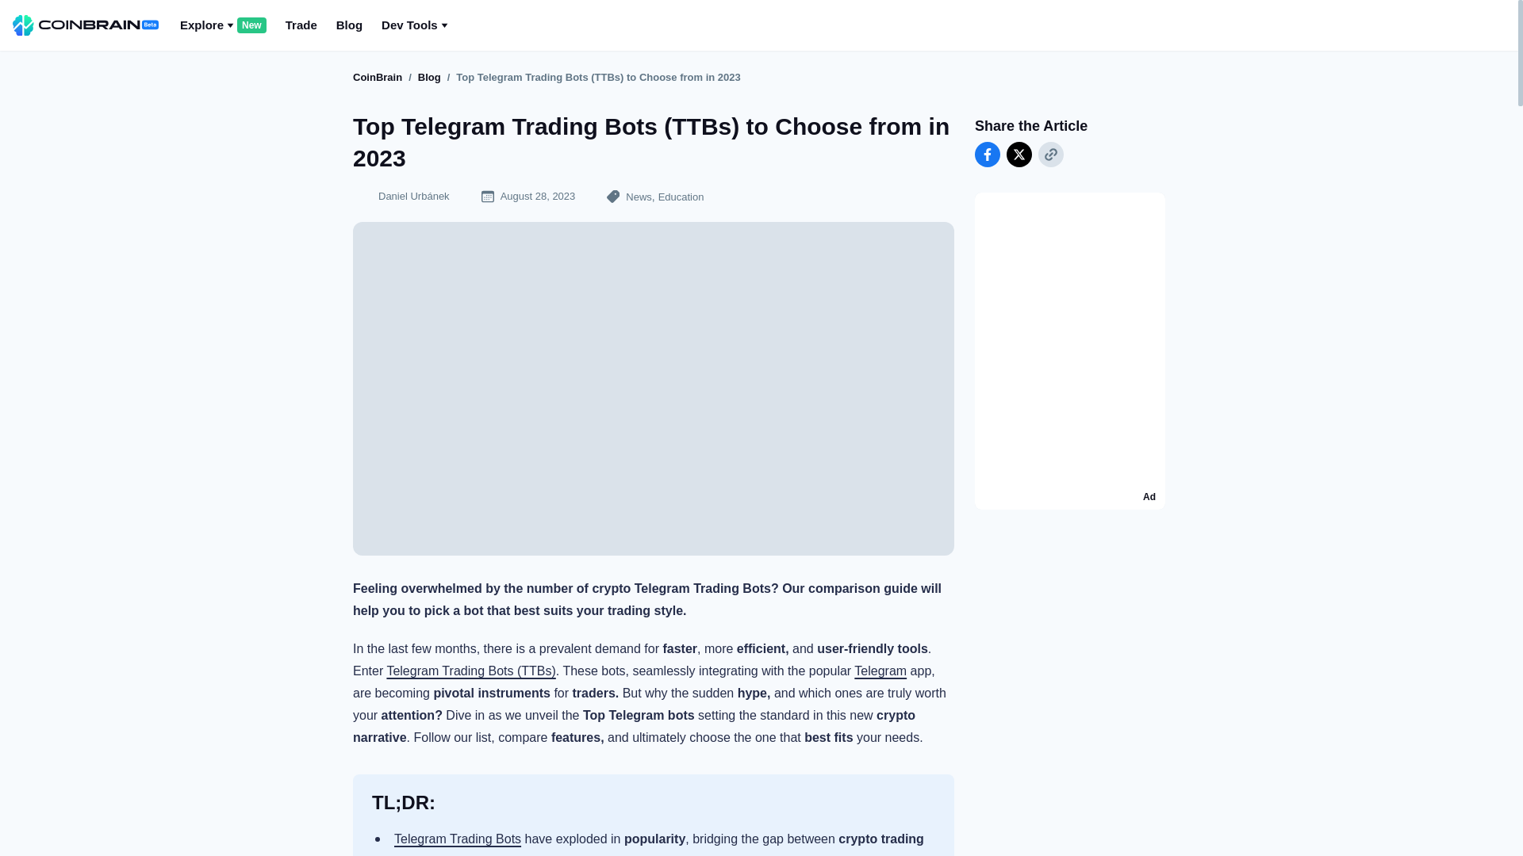 The image size is (1523, 856). Describe the element at coordinates (378, 76) in the screenshot. I see `X` at that location.